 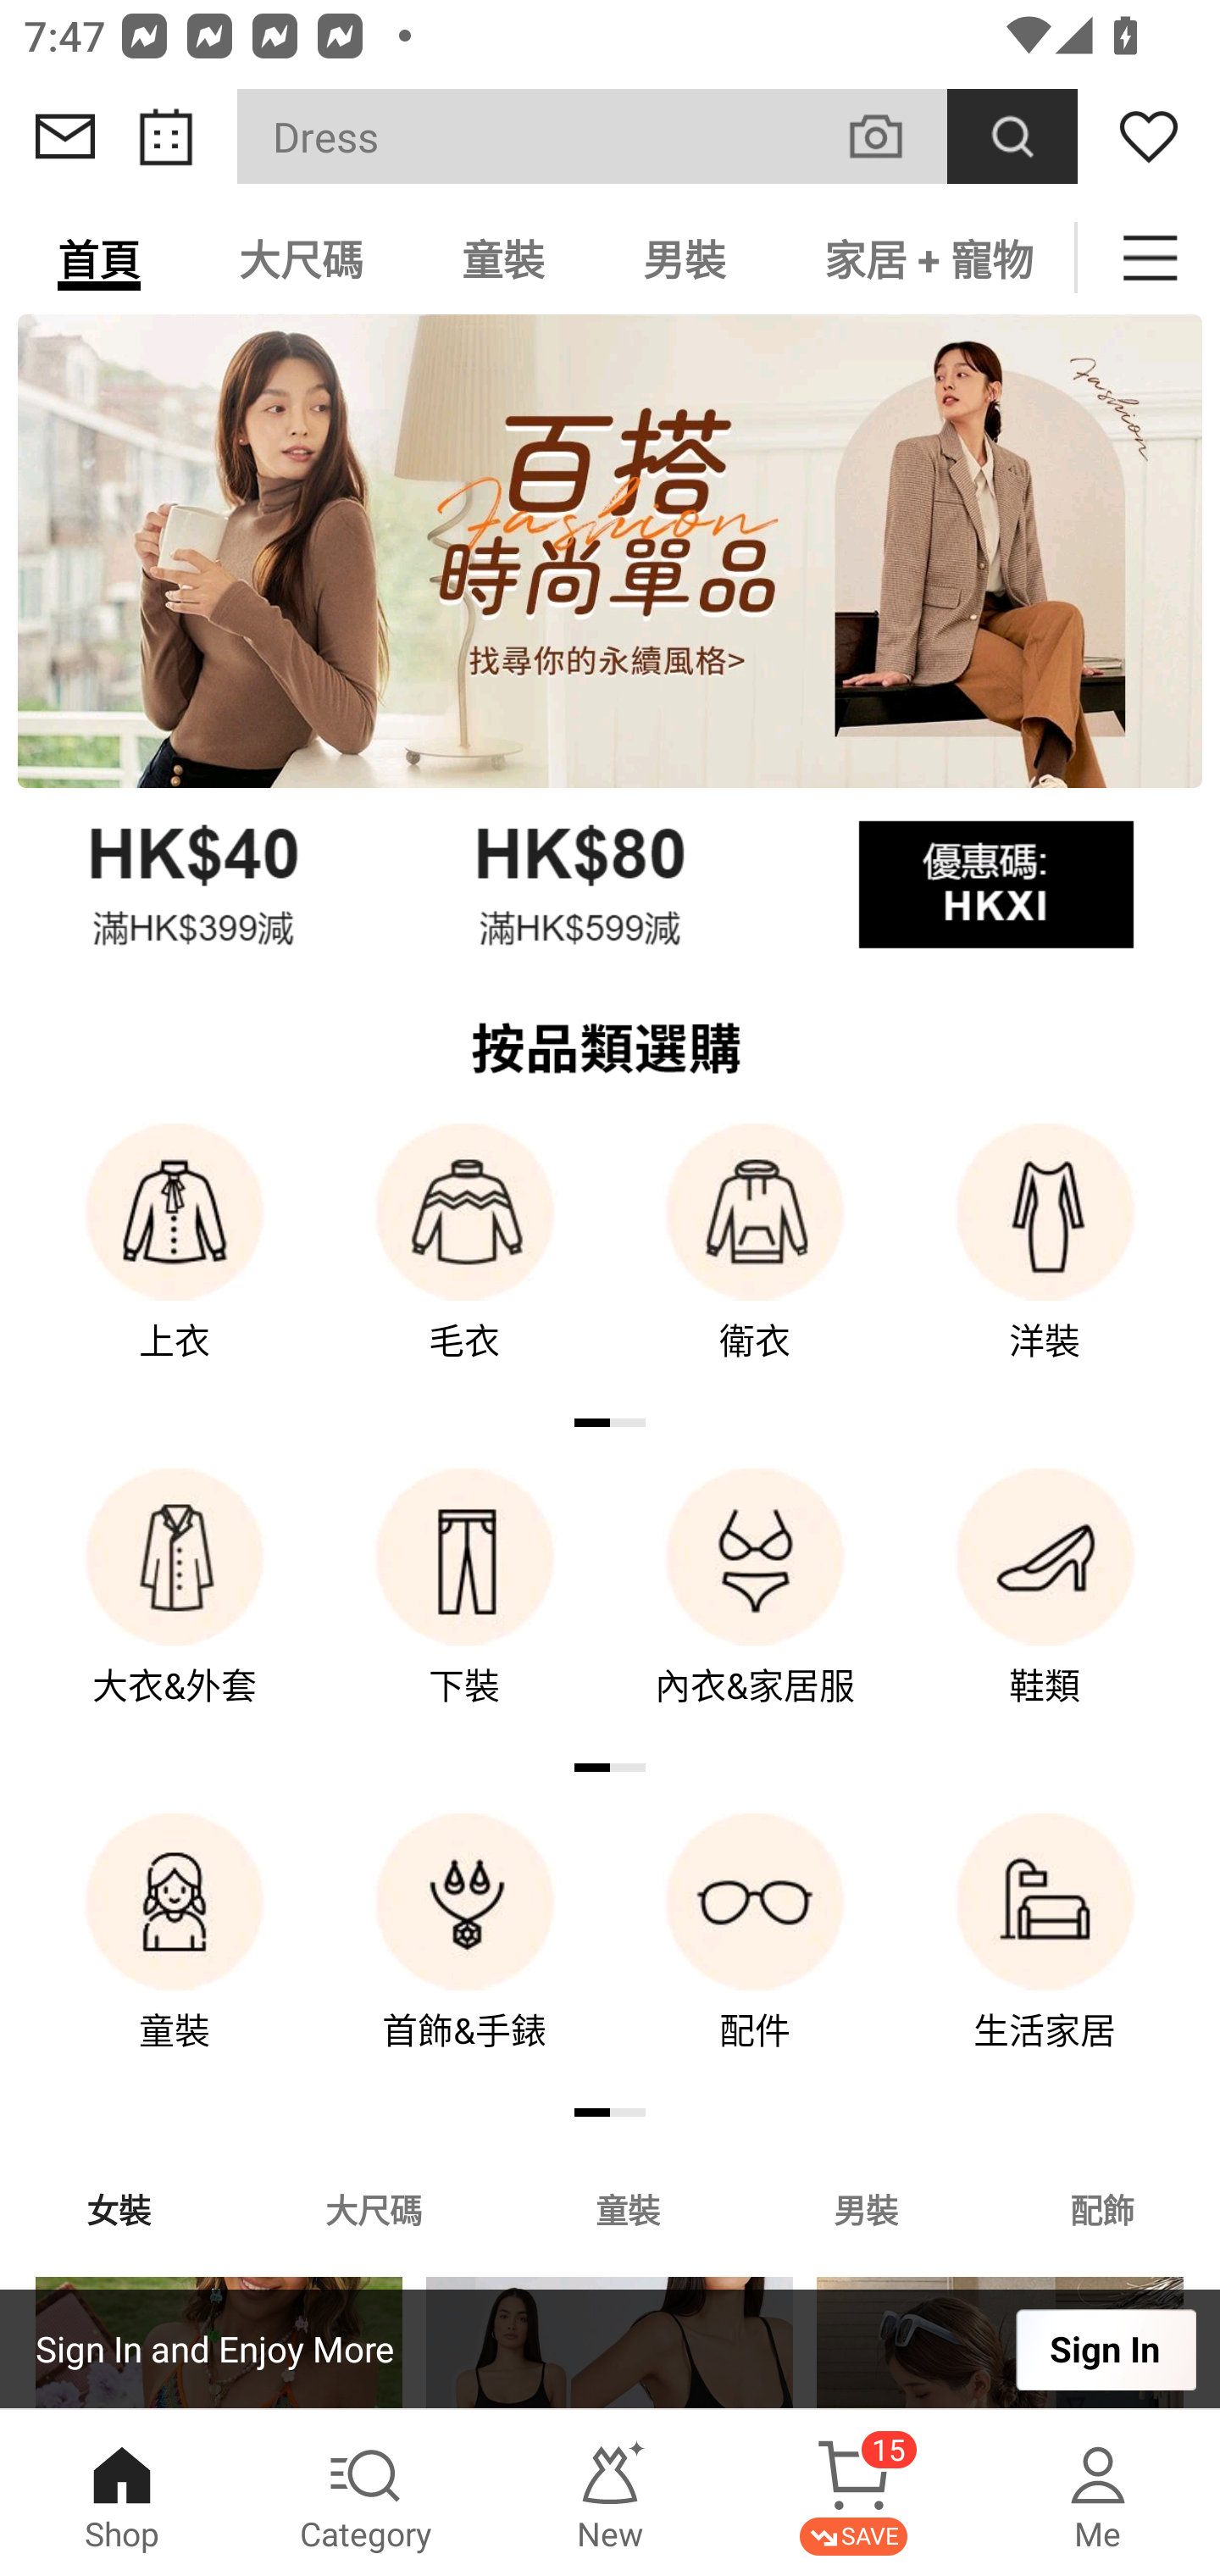 What do you see at coordinates (627, 2208) in the screenshot?
I see `童裝` at bounding box center [627, 2208].